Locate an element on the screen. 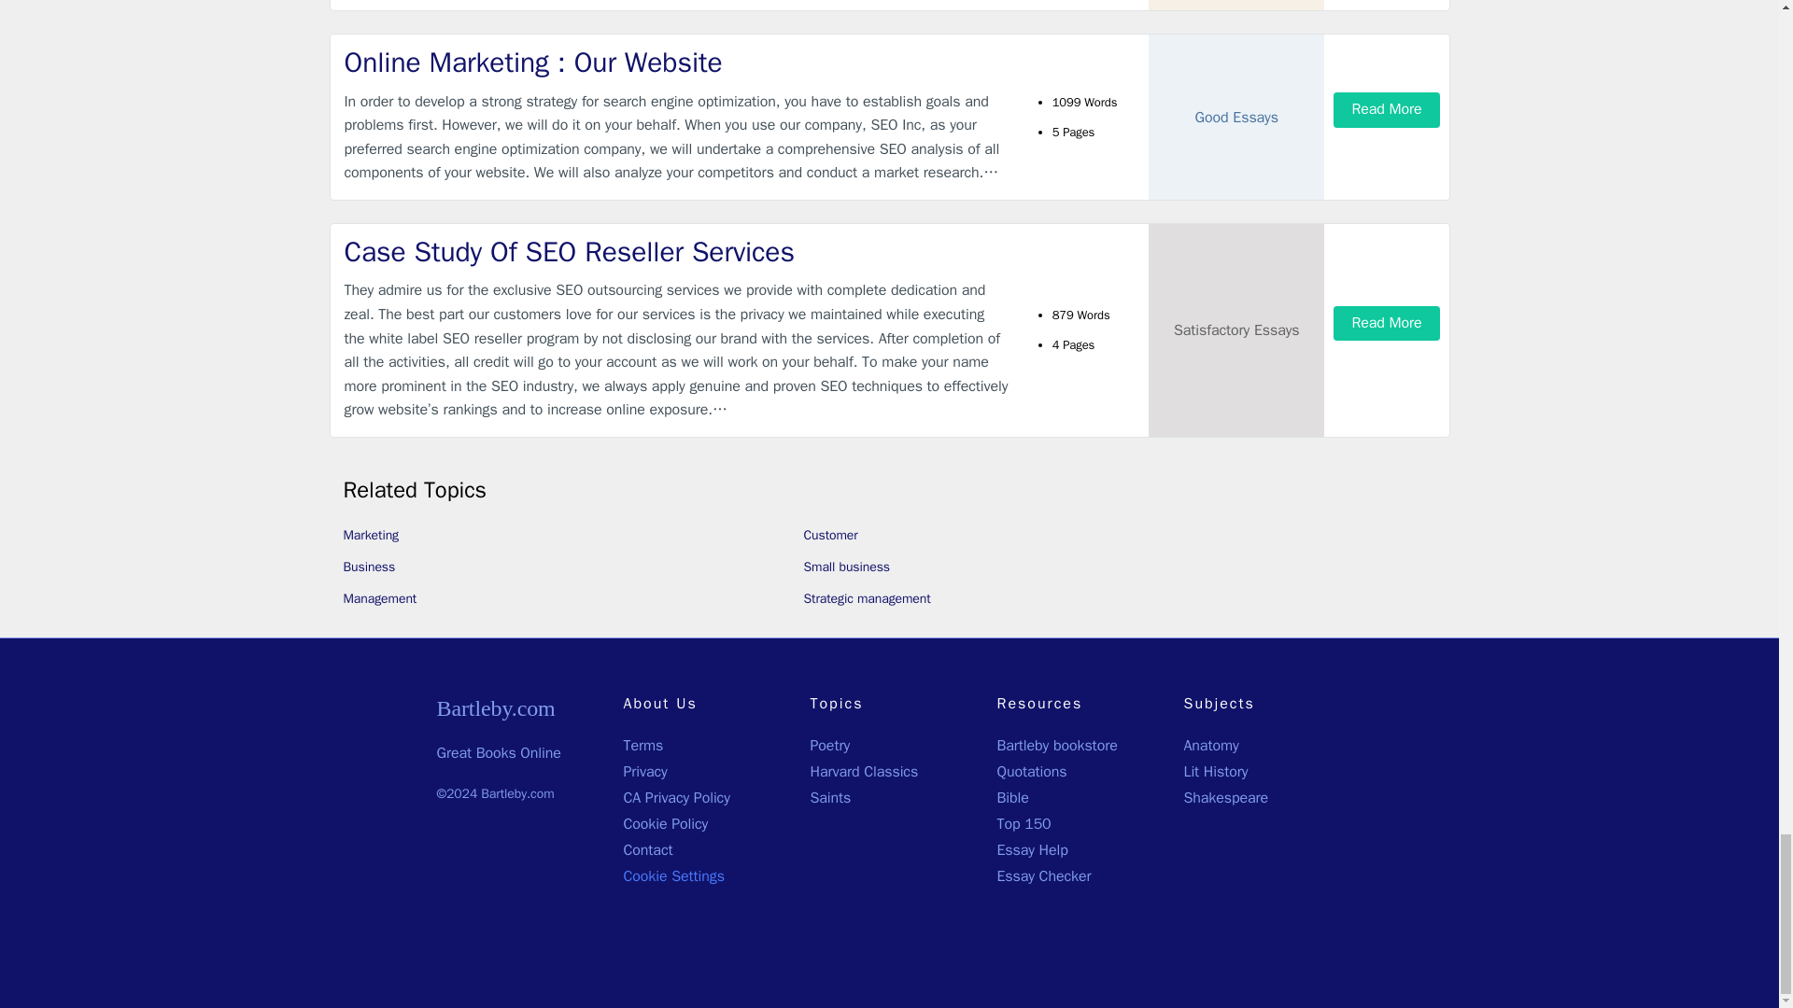  Marketing is located at coordinates (372, 535).